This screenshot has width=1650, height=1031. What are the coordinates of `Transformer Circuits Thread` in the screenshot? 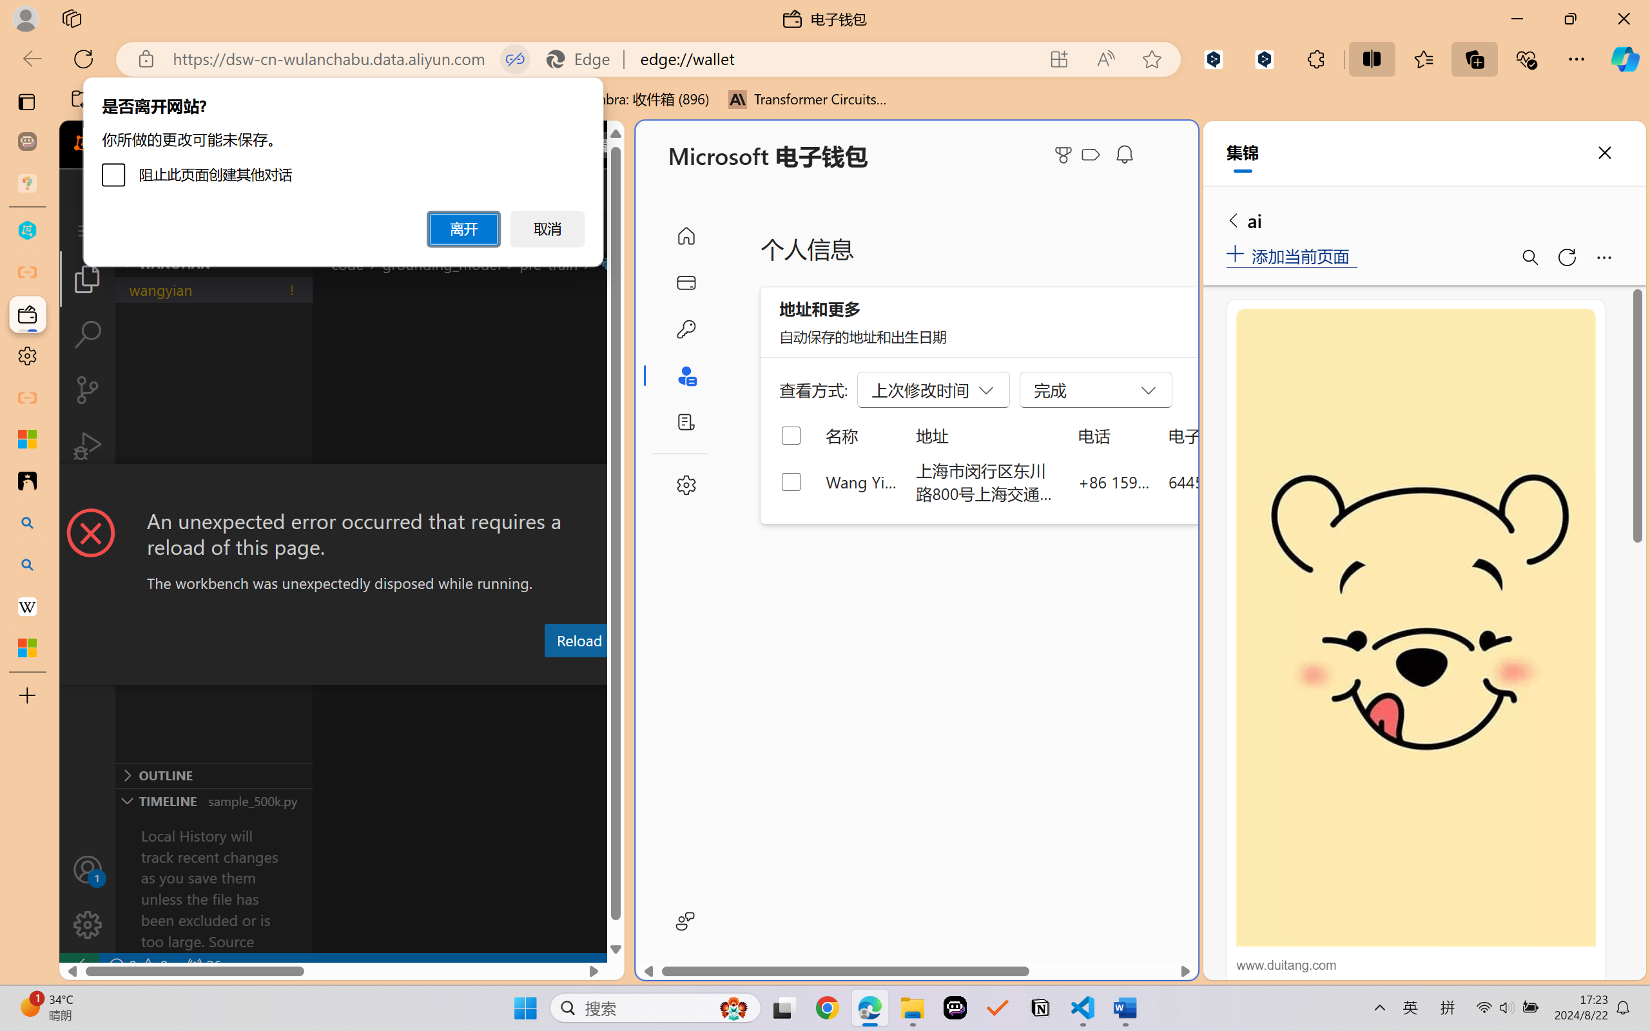 It's located at (808, 99).